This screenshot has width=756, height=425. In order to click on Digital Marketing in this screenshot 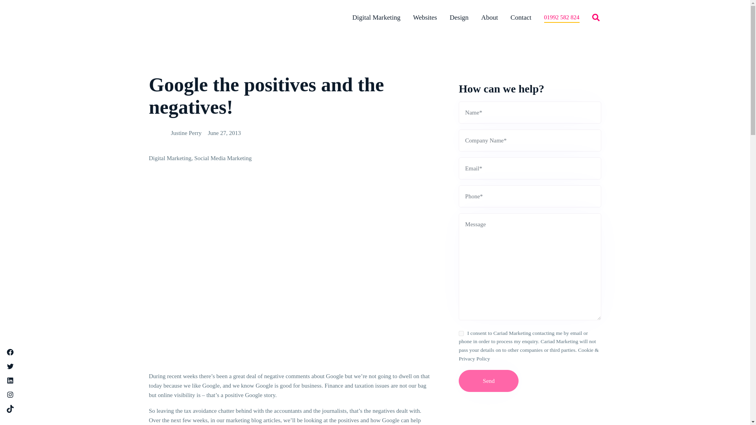, I will do `click(376, 17)`.